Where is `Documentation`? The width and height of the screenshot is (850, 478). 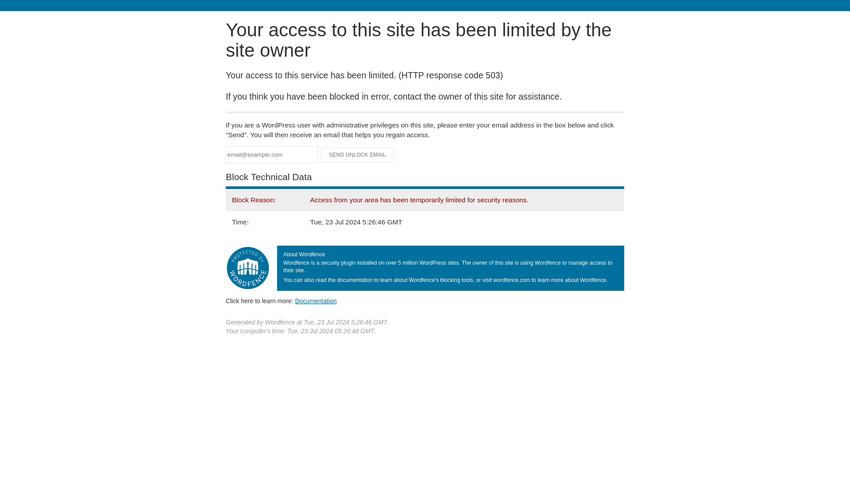 Documentation is located at coordinates (316, 301).